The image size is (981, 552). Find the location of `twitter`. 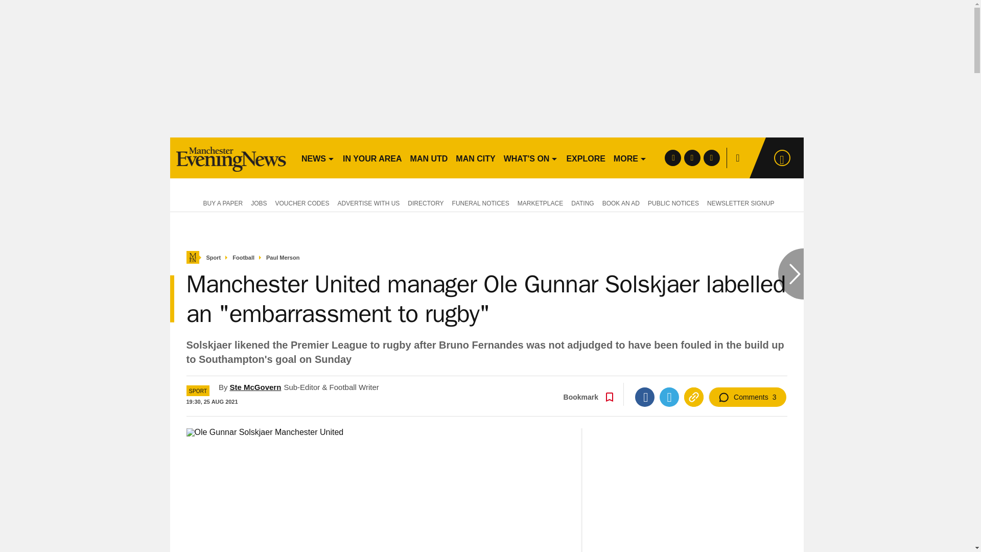

twitter is located at coordinates (692, 157).